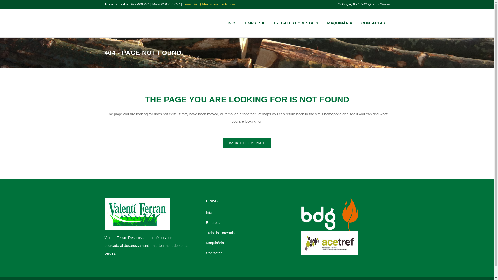 The width and height of the screenshot is (498, 280). Describe the element at coordinates (296, 23) in the screenshot. I see `TREBALLS FORESTALS` at that location.